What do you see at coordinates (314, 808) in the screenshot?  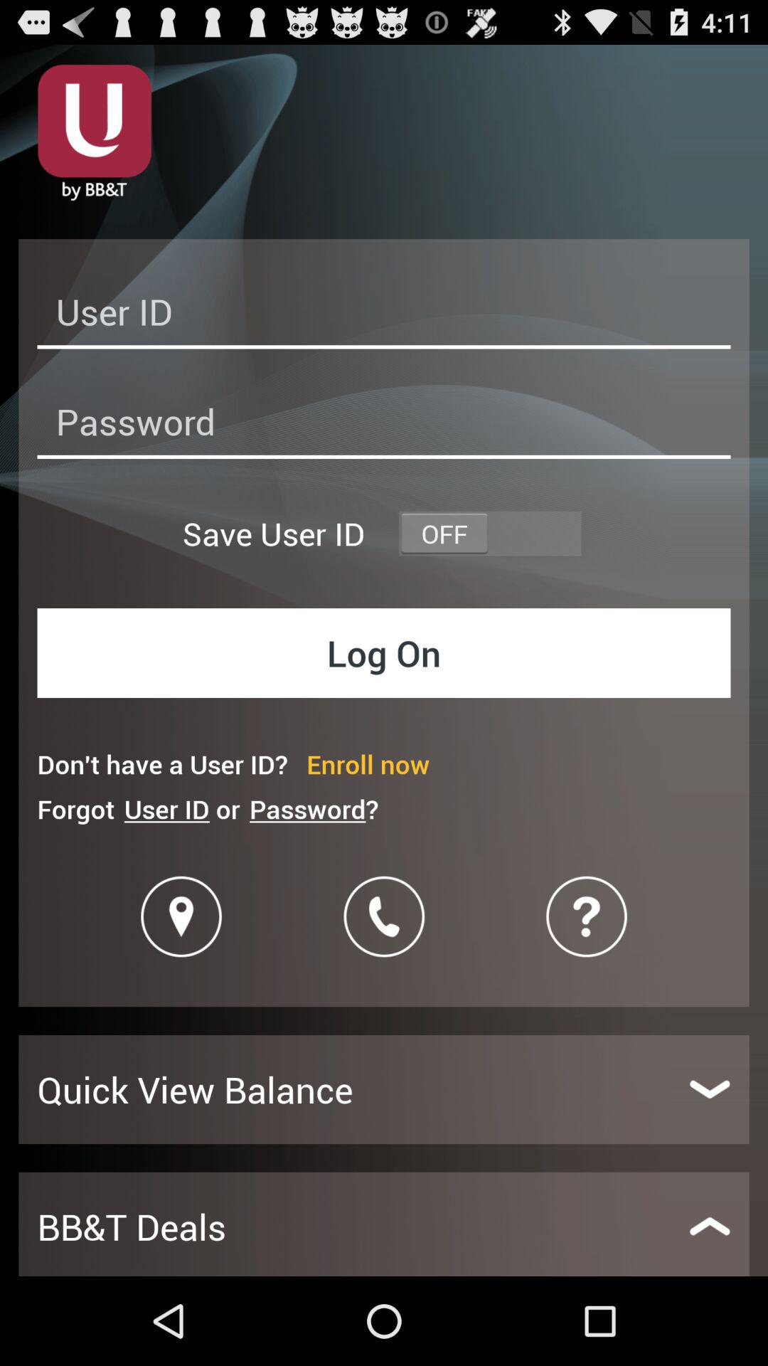 I see `choose the password? icon` at bounding box center [314, 808].